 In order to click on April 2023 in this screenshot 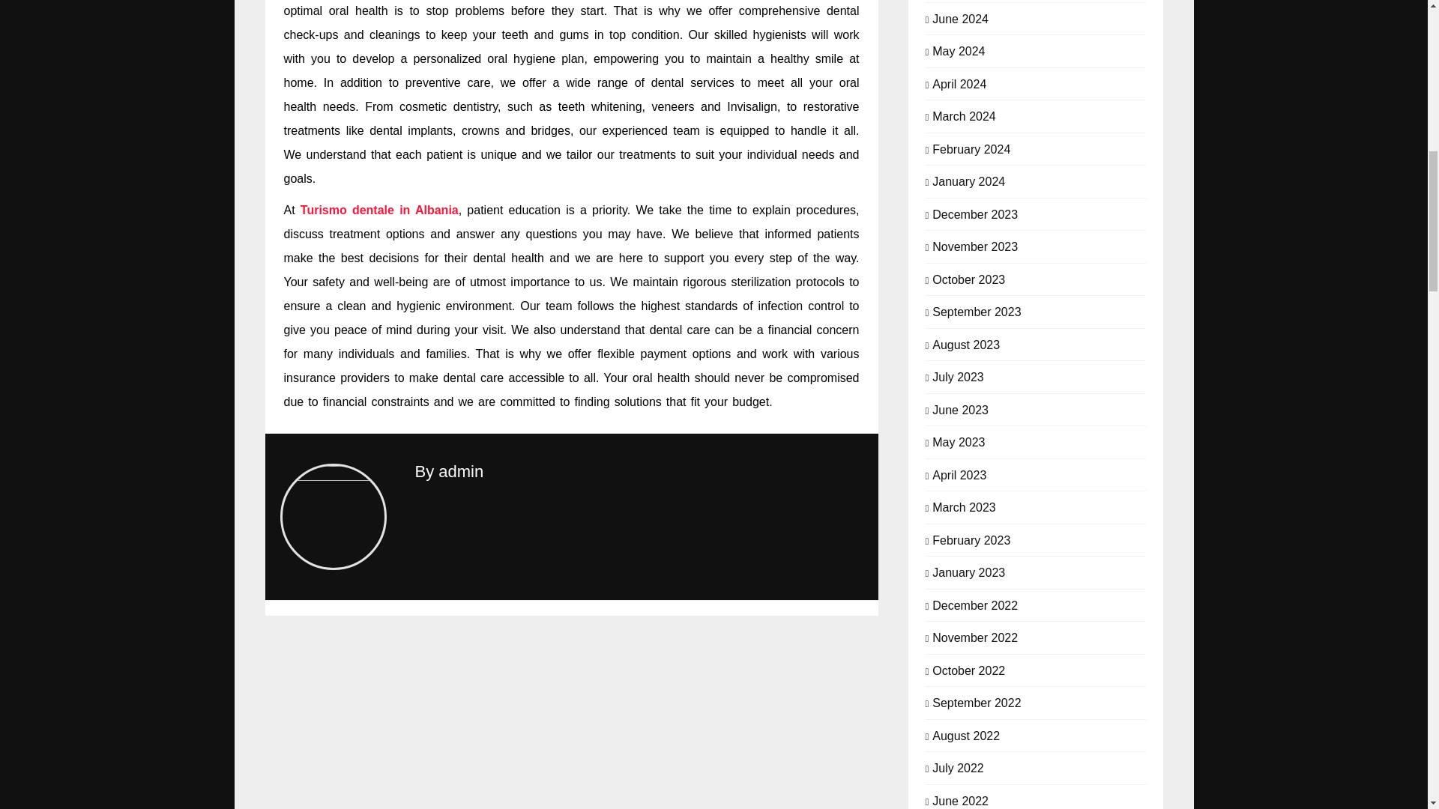, I will do `click(959, 473)`.